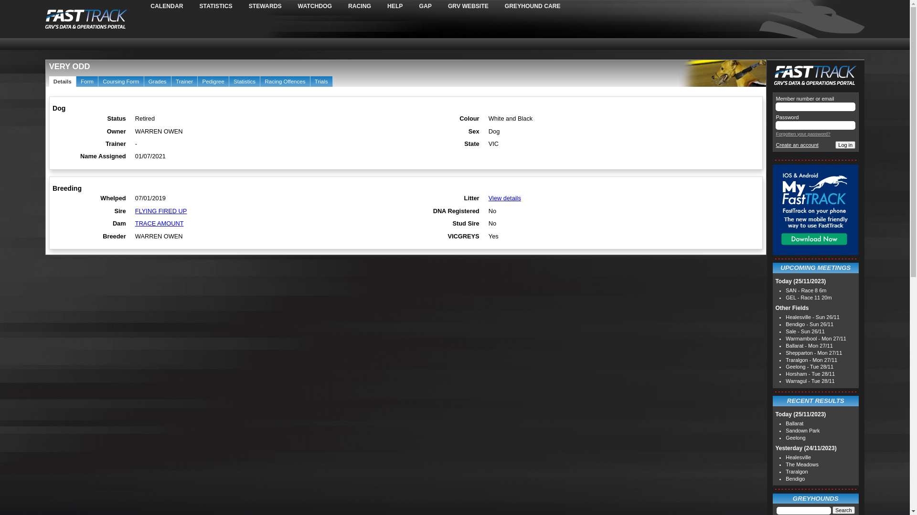 The width and height of the screenshot is (917, 515). Describe the element at coordinates (812, 317) in the screenshot. I see `Healesville - Sun 26/11` at that location.